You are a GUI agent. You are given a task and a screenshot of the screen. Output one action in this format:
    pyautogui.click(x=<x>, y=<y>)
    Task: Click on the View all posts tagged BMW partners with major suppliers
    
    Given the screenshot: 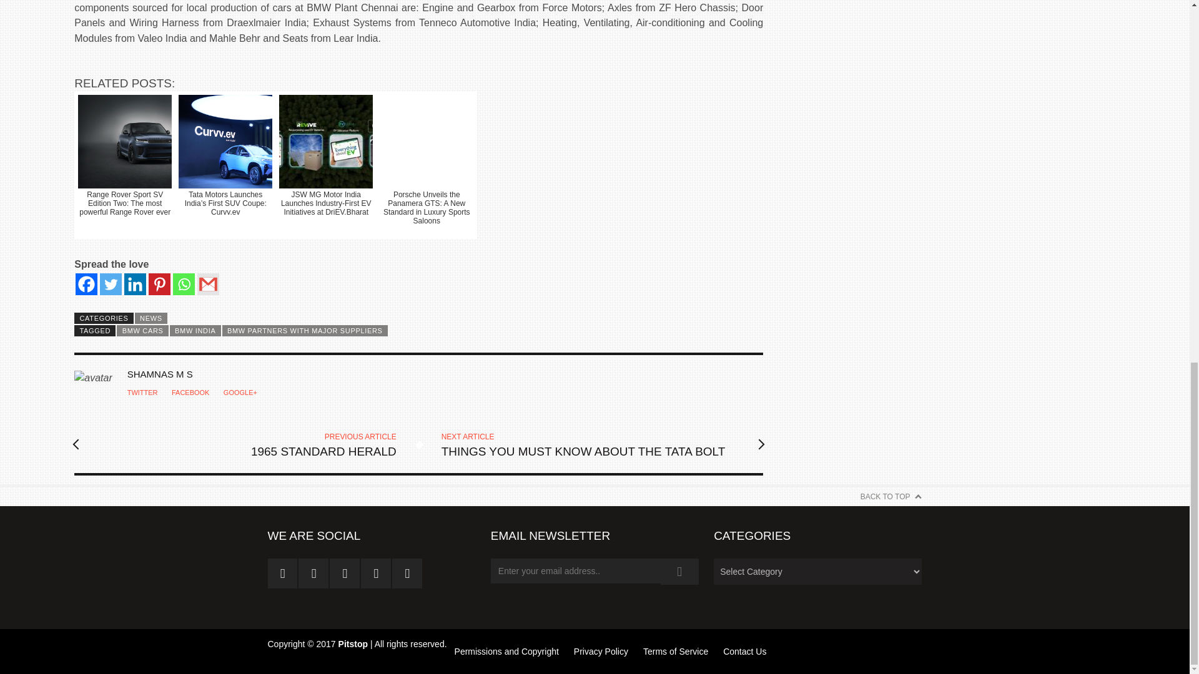 What is the action you would take?
    pyautogui.click(x=305, y=330)
    